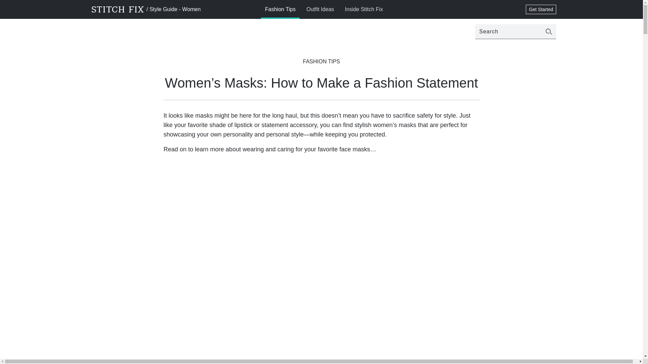 The width and height of the screenshot is (648, 364). Describe the element at coordinates (541, 9) in the screenshot. I see `Get Started` at that location.